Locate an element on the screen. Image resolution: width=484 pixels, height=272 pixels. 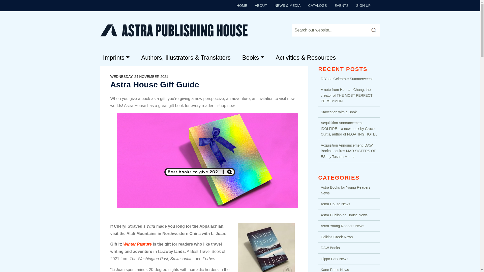
ABOUT is located at coordinates (261, 5).